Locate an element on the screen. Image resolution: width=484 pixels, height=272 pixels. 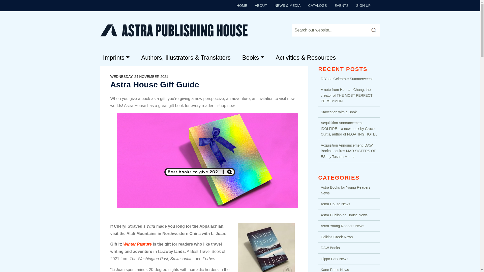
ABOUT is located at coordinates (261, 5).